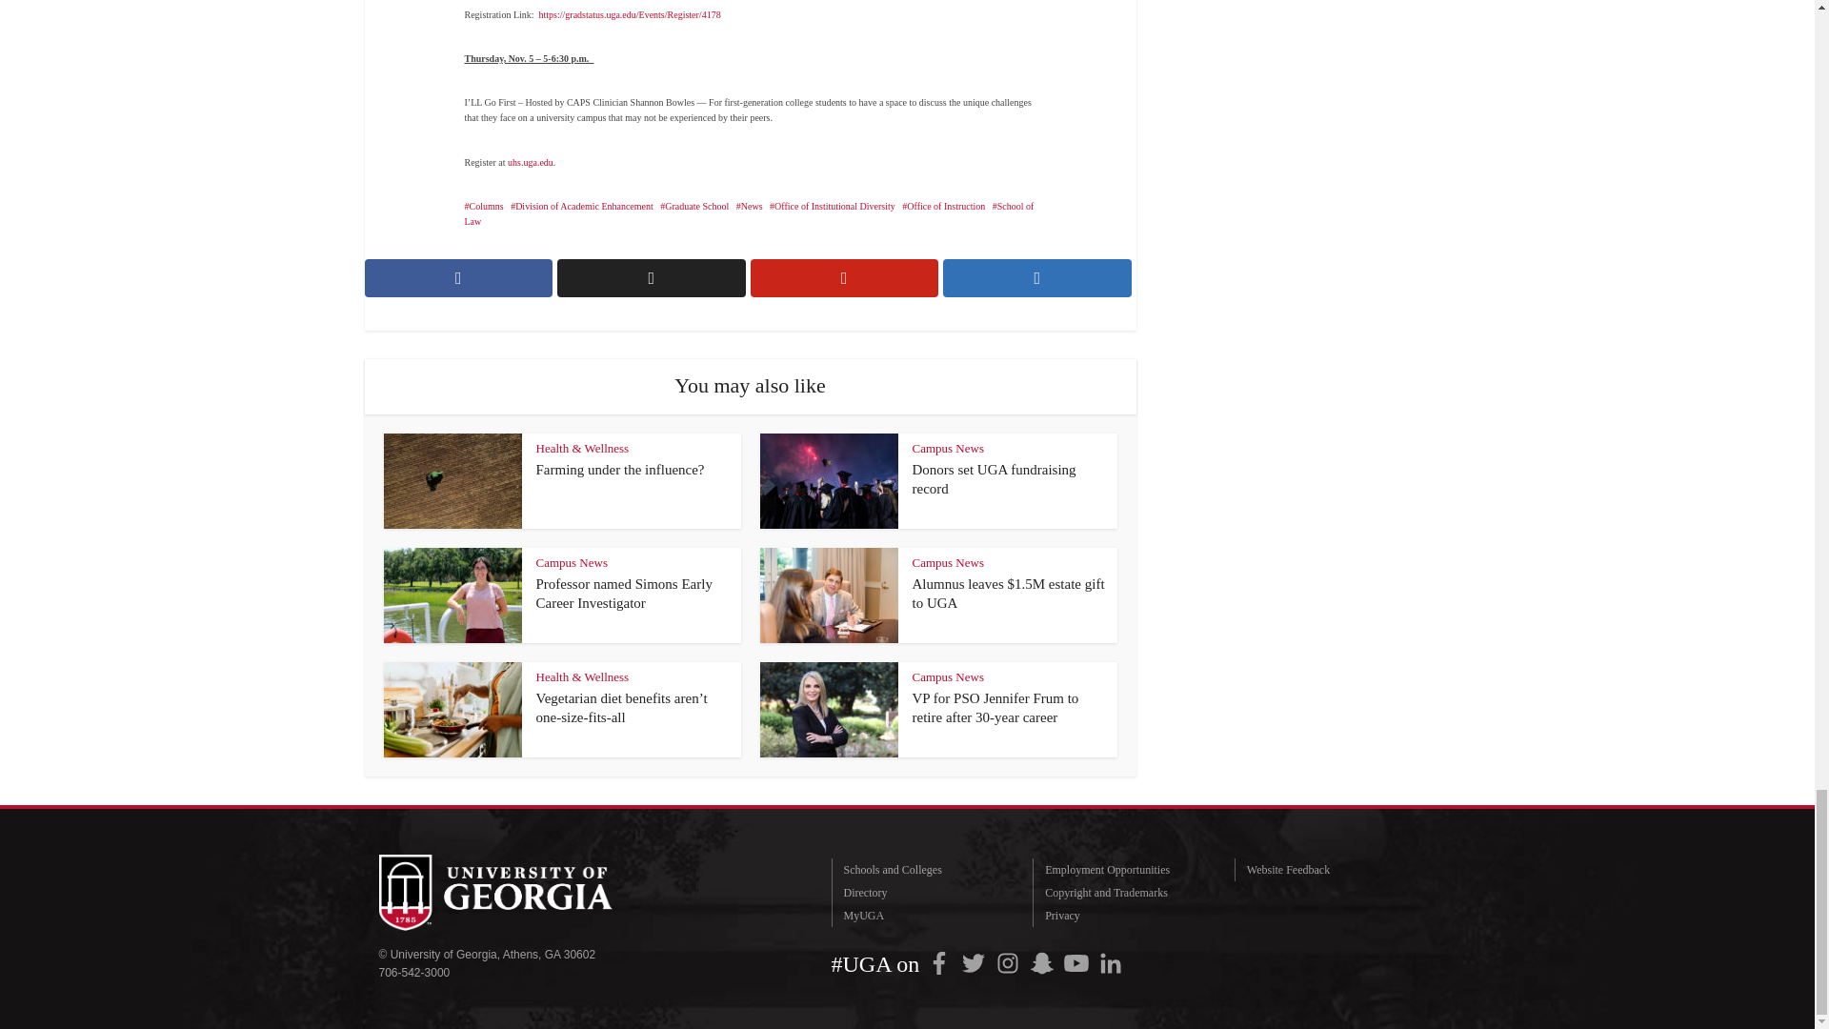  Describe the element at coordinates (619, 469) in the screenshot. I see `Farming under the influence?` at that location.